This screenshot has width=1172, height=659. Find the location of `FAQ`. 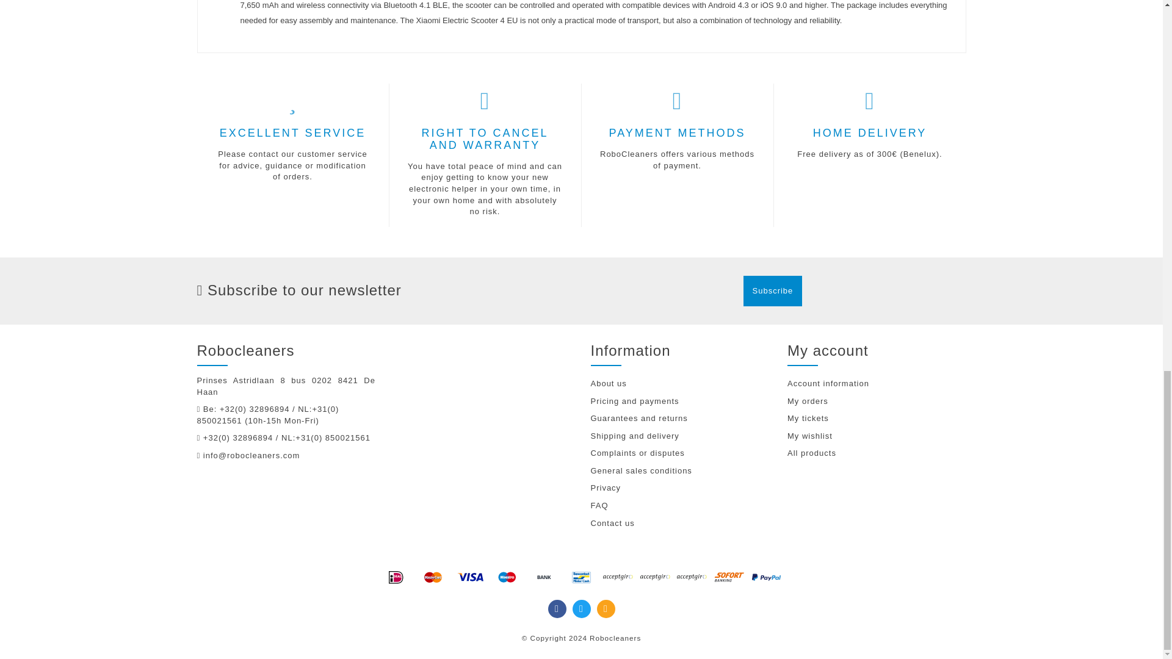

FAQ is located at coordinates (680, 506).